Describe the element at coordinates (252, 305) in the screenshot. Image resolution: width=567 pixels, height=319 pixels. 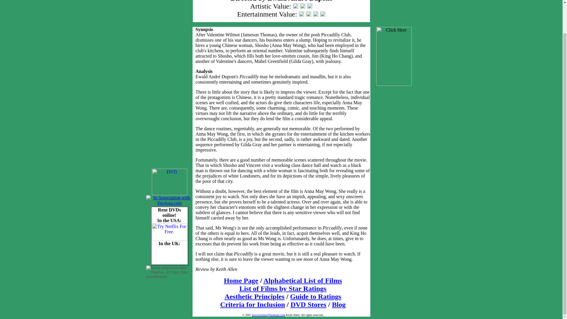
I see `Criteria for Inclusion` at that location.